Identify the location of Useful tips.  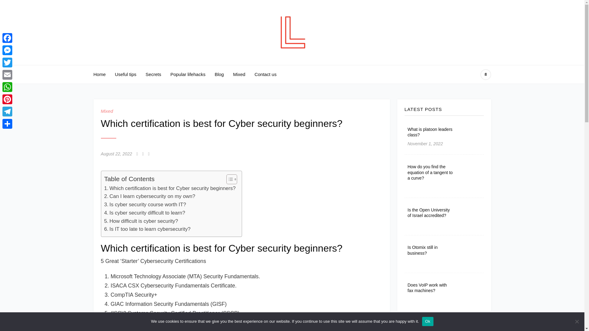
(126, 74).